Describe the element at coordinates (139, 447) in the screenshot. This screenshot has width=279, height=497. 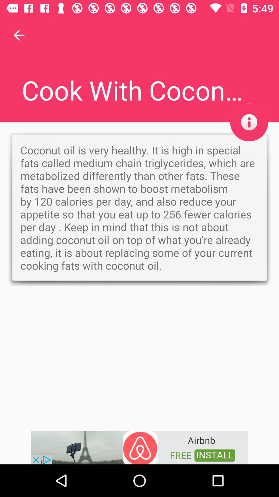
I see `advertisement bar` at that location.